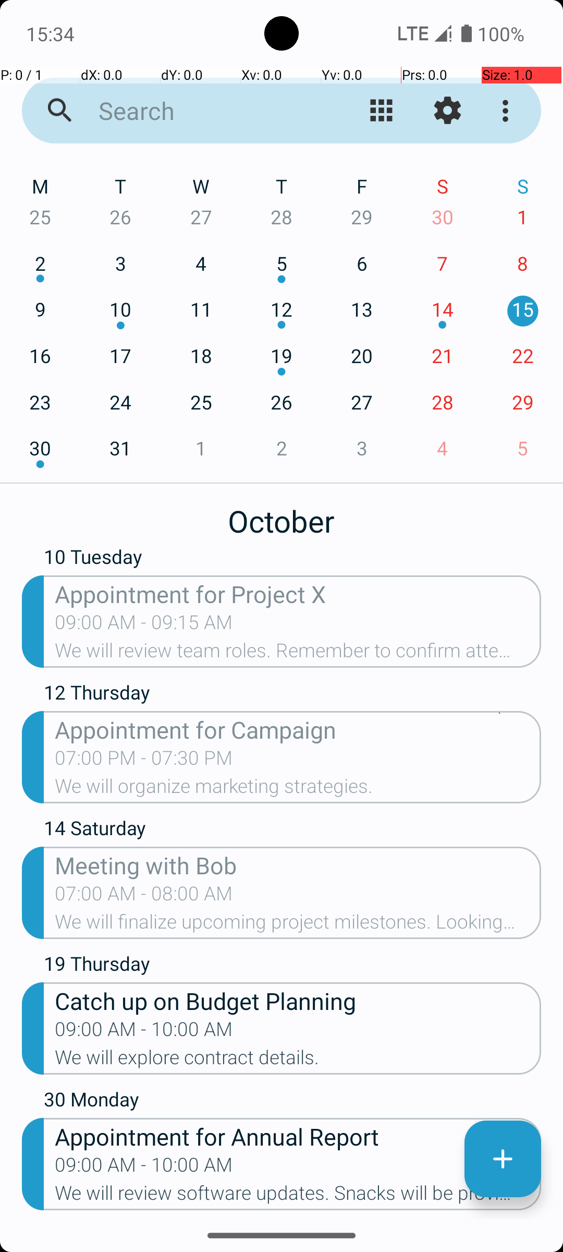 The image size is (563, 1252). Describe the element at coordinates (298, 1136) in the screenshot. I see `Appointment for Annual Report` at that location.